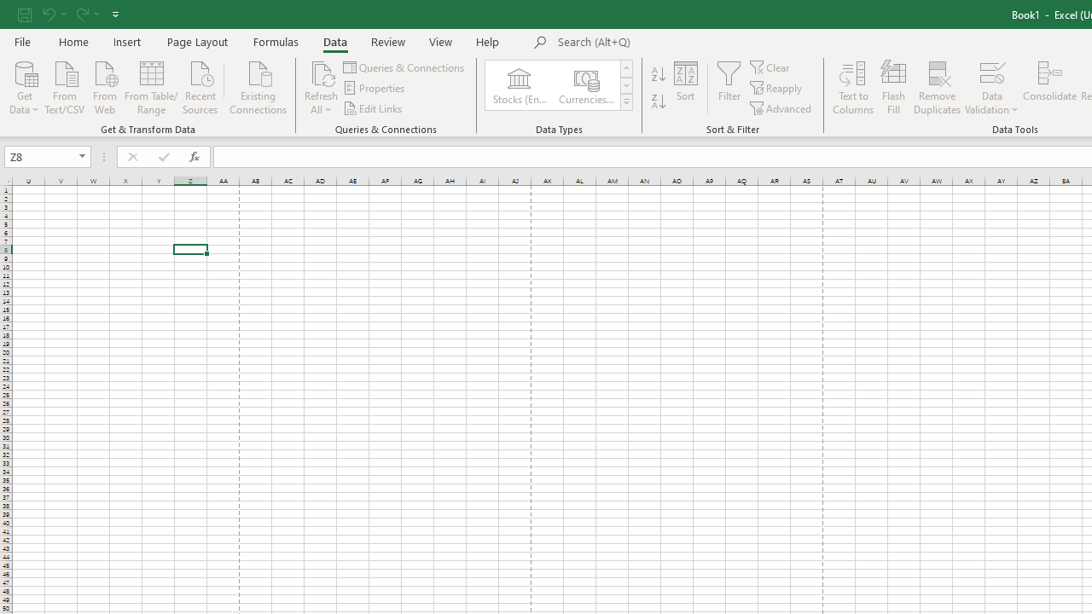  Describe the element at coordinates (519, 85) in the screenshot. I see `Stocks (English)` at that location.